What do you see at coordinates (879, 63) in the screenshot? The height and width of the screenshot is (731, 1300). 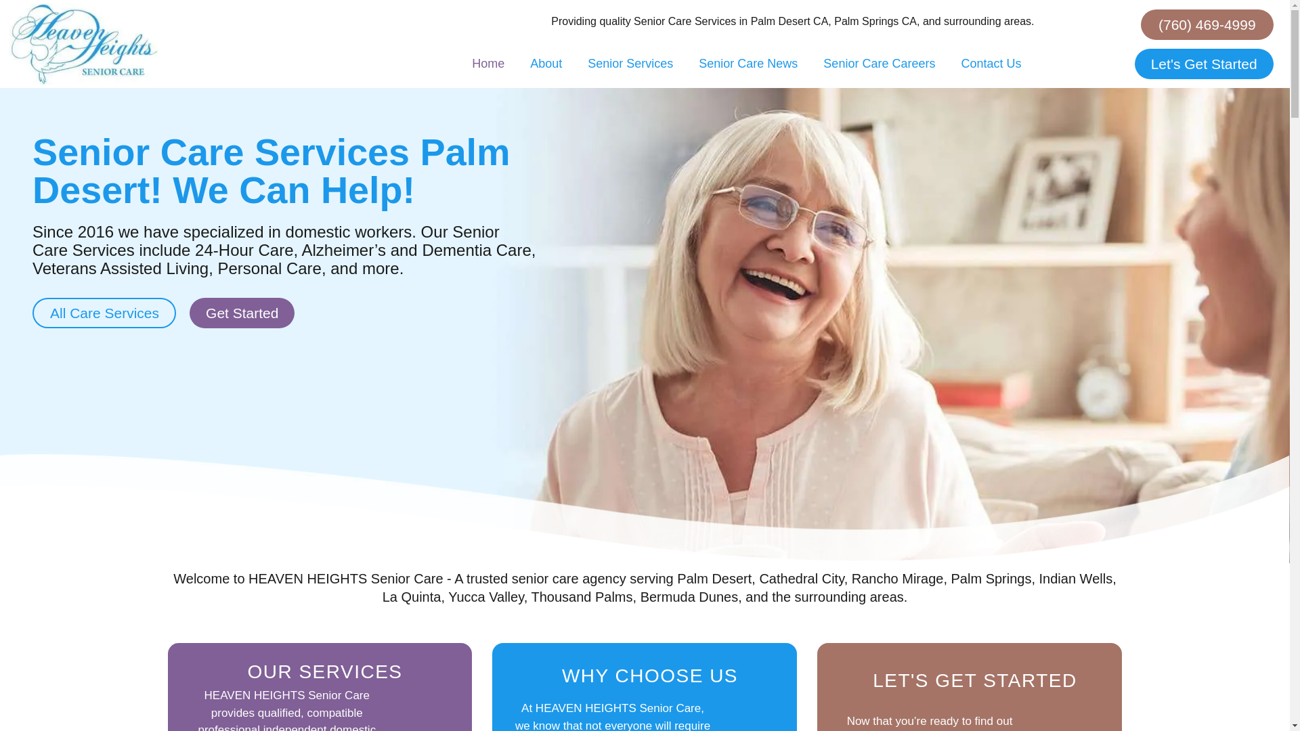 I see `Senior Care Careers` at bounding box center [879, 63].